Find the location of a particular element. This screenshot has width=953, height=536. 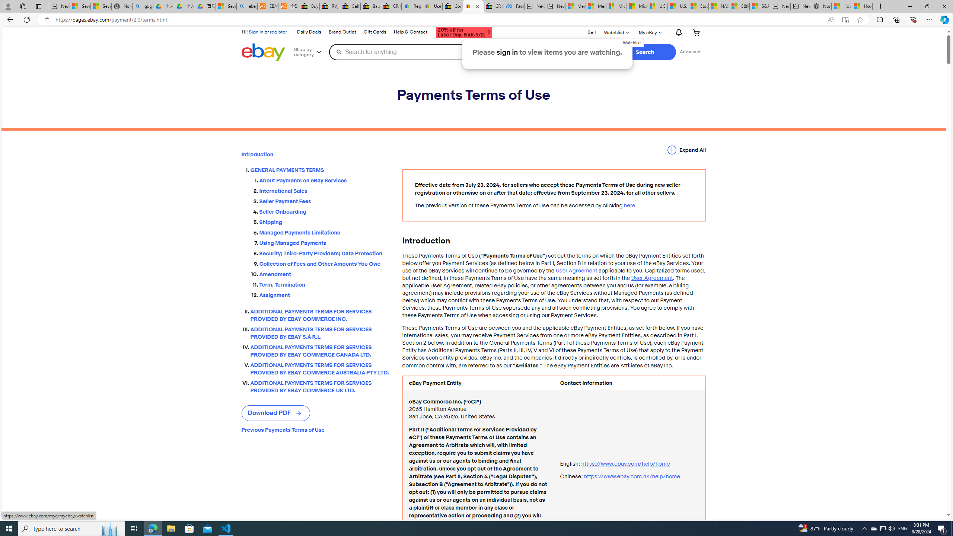

Register: Create a personal eBay account is located at coordinates (412, 6).